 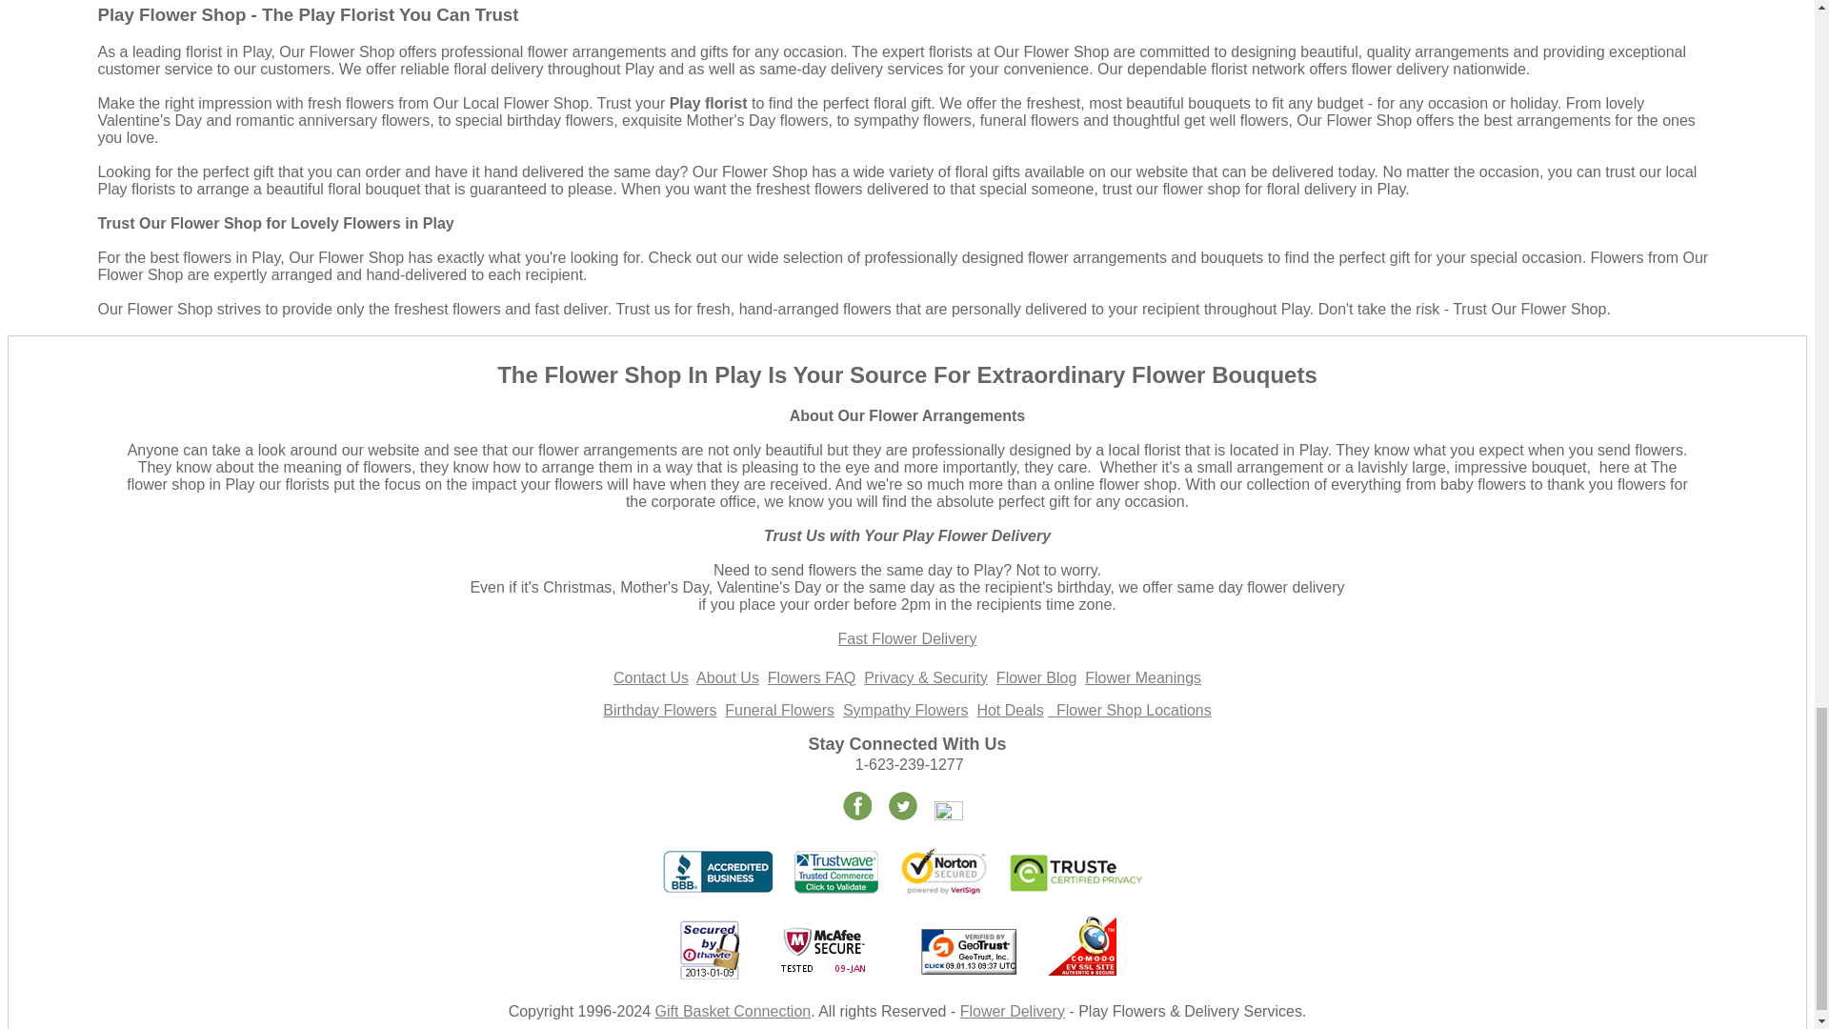 What do you see at coordinates (1010, 709) in the screenshot?
I see `Hot Deals` at bounding box center [1010, 709].